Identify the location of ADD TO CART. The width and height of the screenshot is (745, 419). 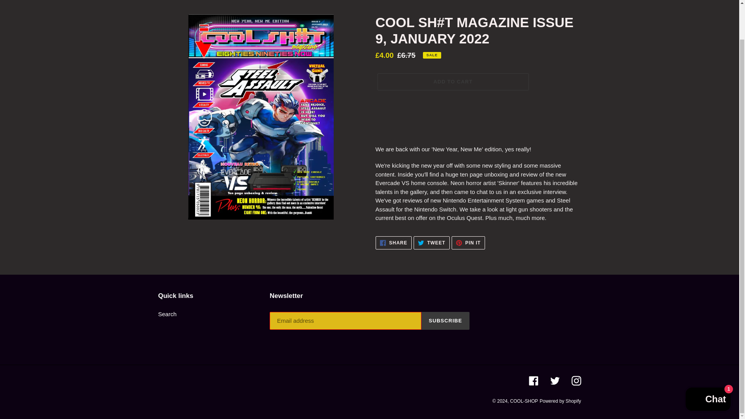
(560, 401).